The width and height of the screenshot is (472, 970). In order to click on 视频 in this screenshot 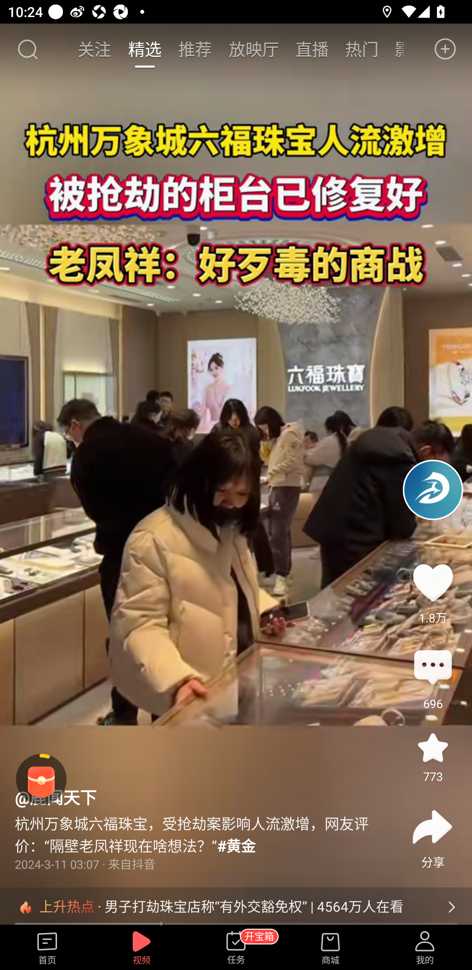, I will do `click(142, 948)`.